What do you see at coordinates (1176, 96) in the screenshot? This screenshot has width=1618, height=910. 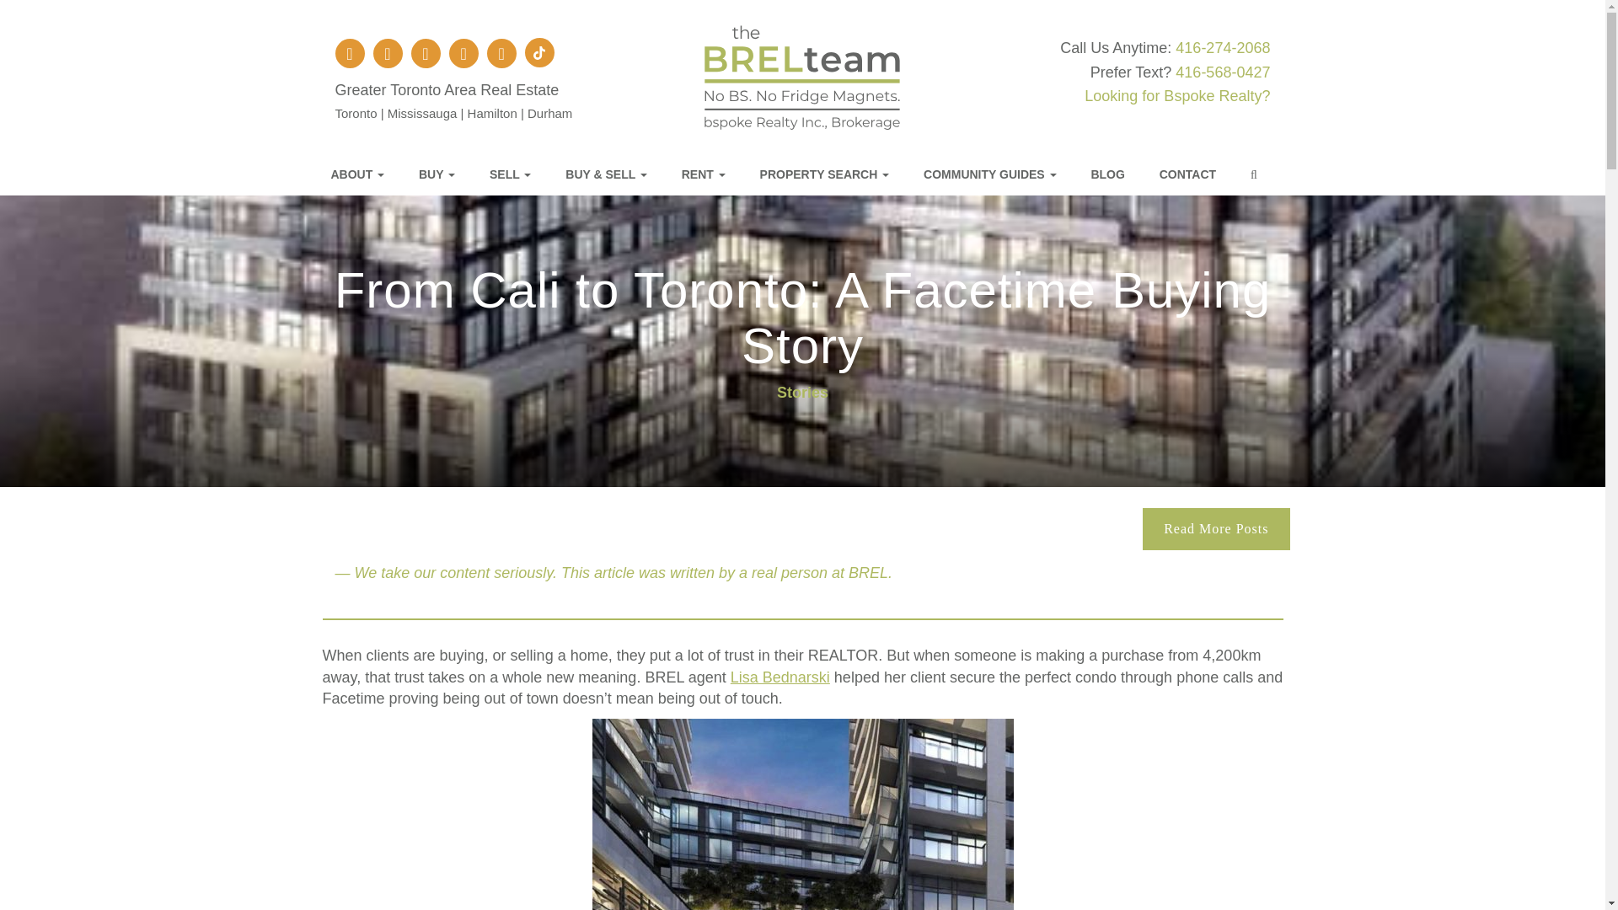 I see `Looking for Bspoke Realty?` at bounding box center [1176, 96].